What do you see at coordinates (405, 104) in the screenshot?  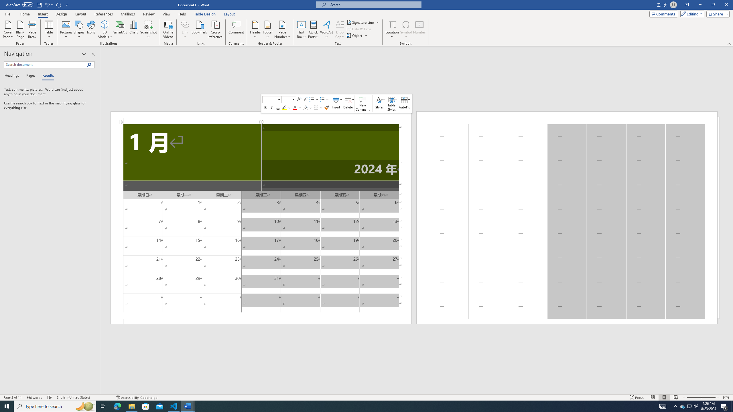 I see `Class: NetUIAnchor` at bounding box center [405, 104].